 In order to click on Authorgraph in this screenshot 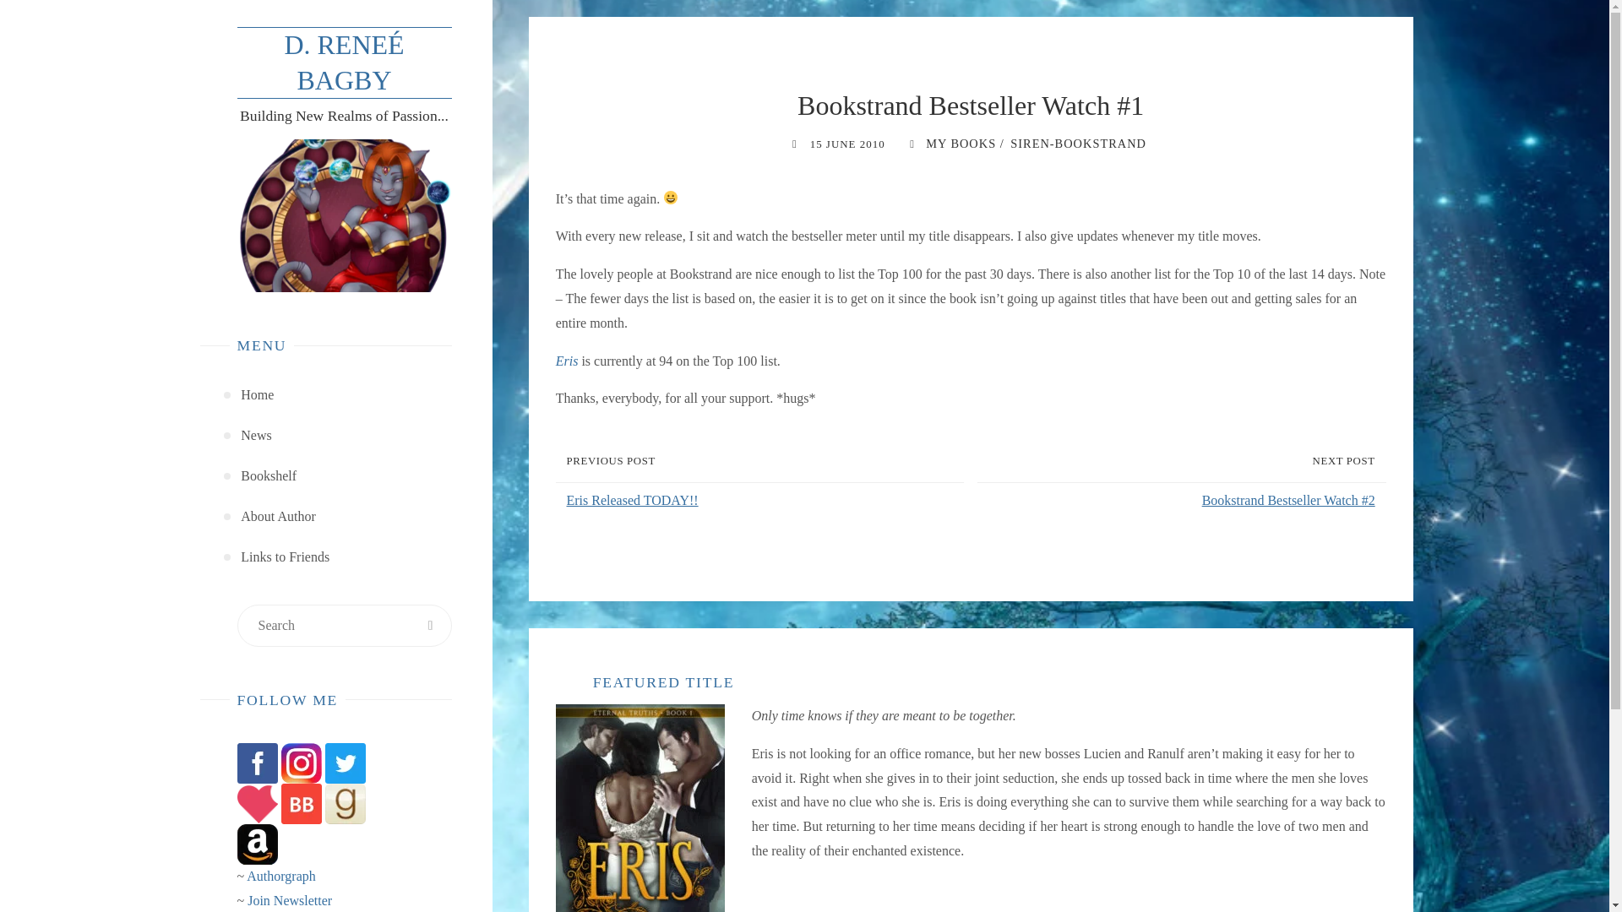, I will do `click(280, 877)`.